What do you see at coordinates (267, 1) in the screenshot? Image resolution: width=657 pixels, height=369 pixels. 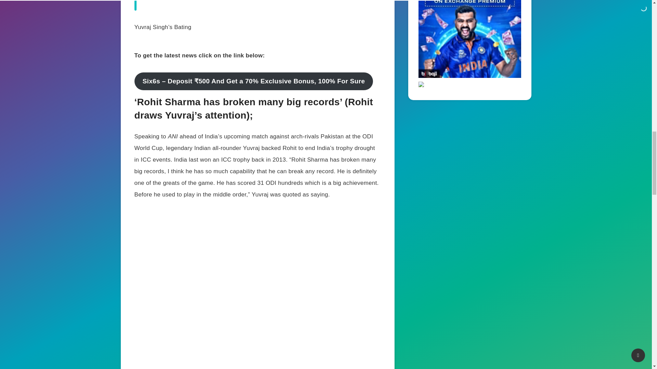 I see `October 7, 2023` at bounding box center [267, 1].